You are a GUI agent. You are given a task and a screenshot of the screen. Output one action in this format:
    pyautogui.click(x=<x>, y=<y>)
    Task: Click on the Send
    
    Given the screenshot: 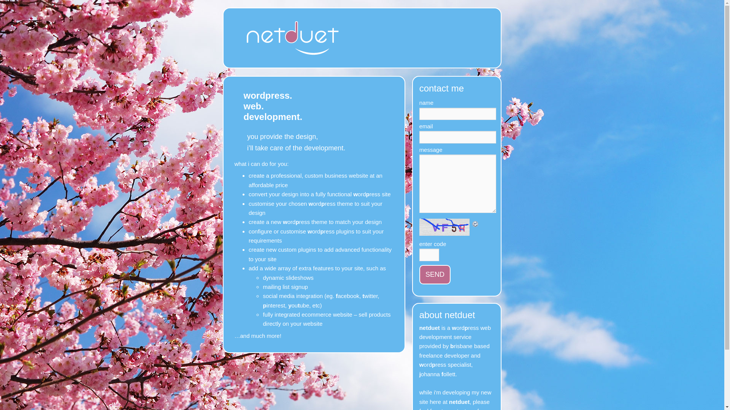 What is the action you would take?
    pyautogui.click(x=435, y=275)
    